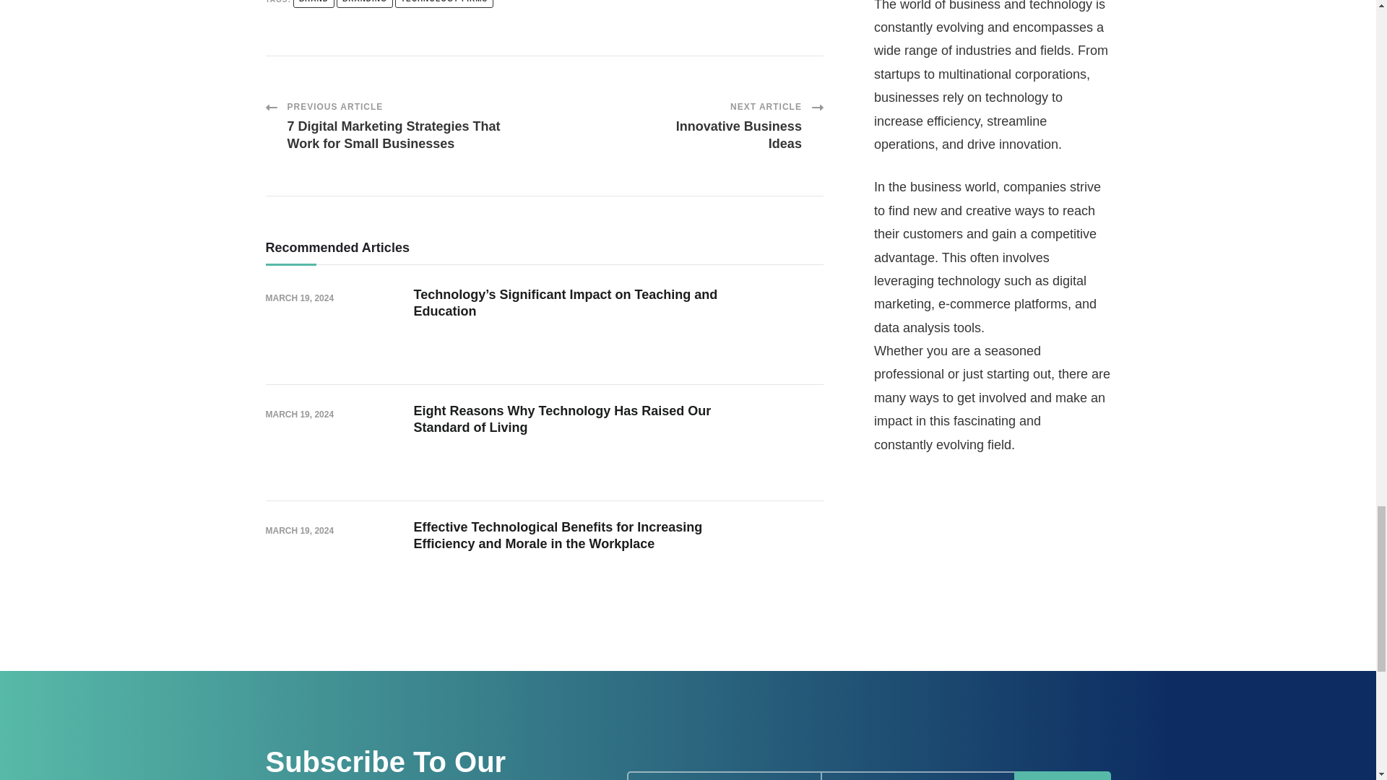 This screenshot has width=1387, height=780. Describe the element at coordinates (731, 126) in the screenshot. I see `TECHNOLOGY FIRMS` at that location.